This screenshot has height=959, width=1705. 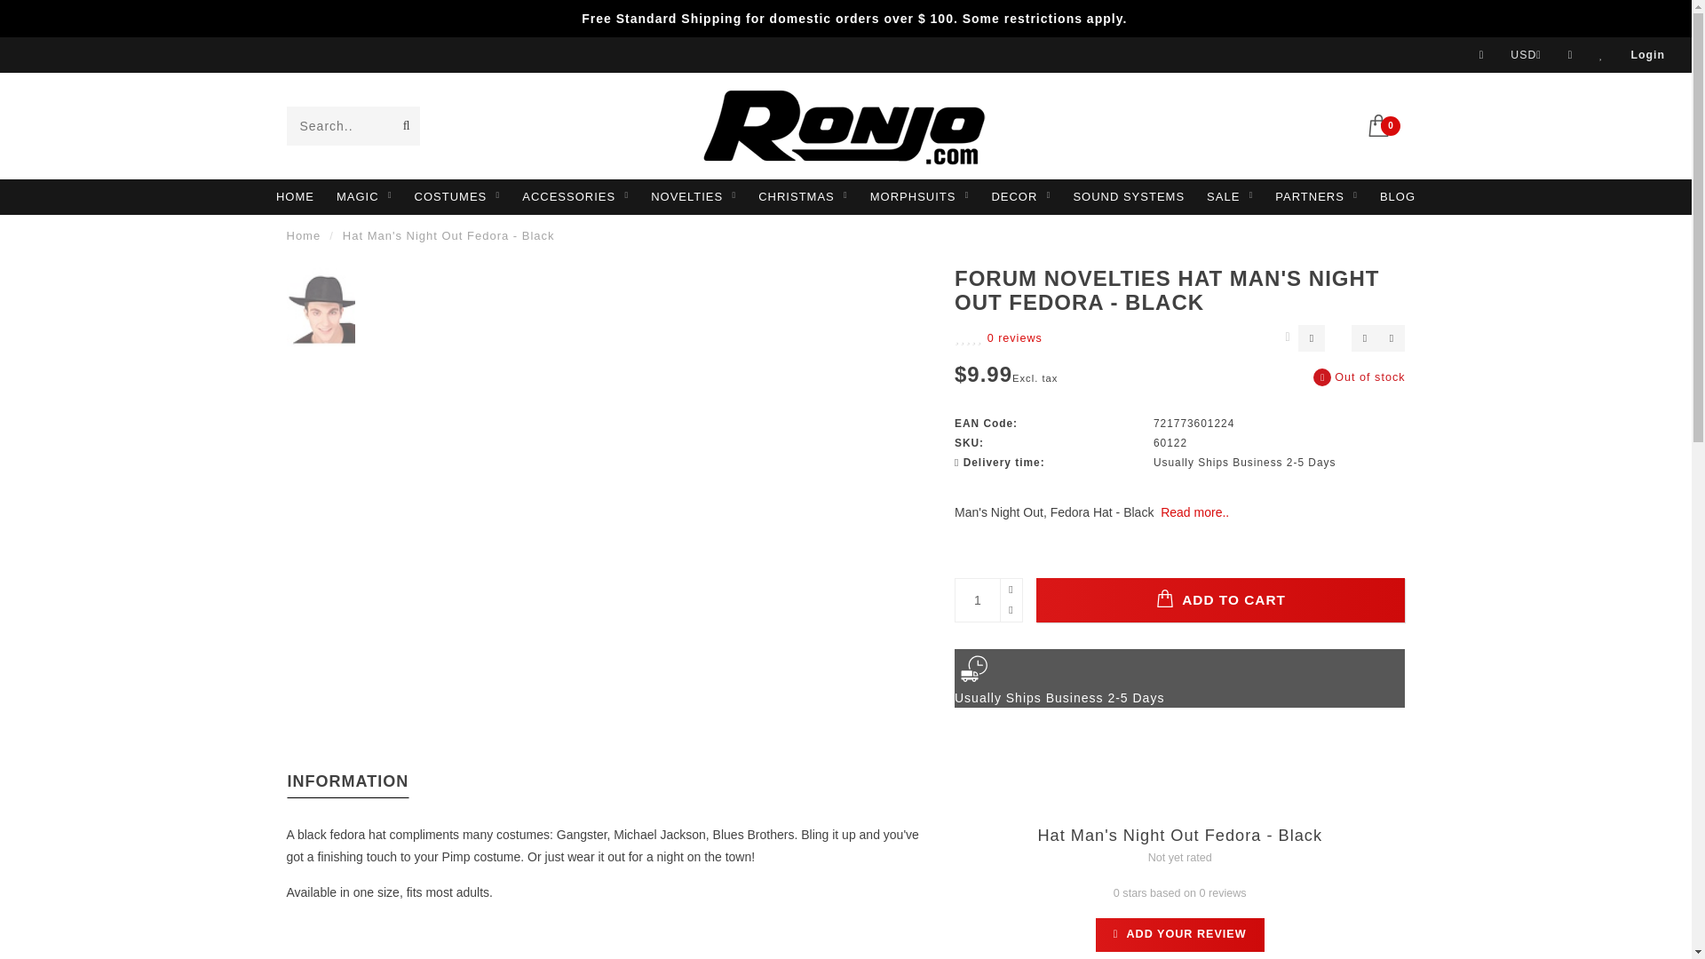 What do you see at coordinates (1647, 55) in the screenshot?
I see `Login` at bounding box center [1647, 55].